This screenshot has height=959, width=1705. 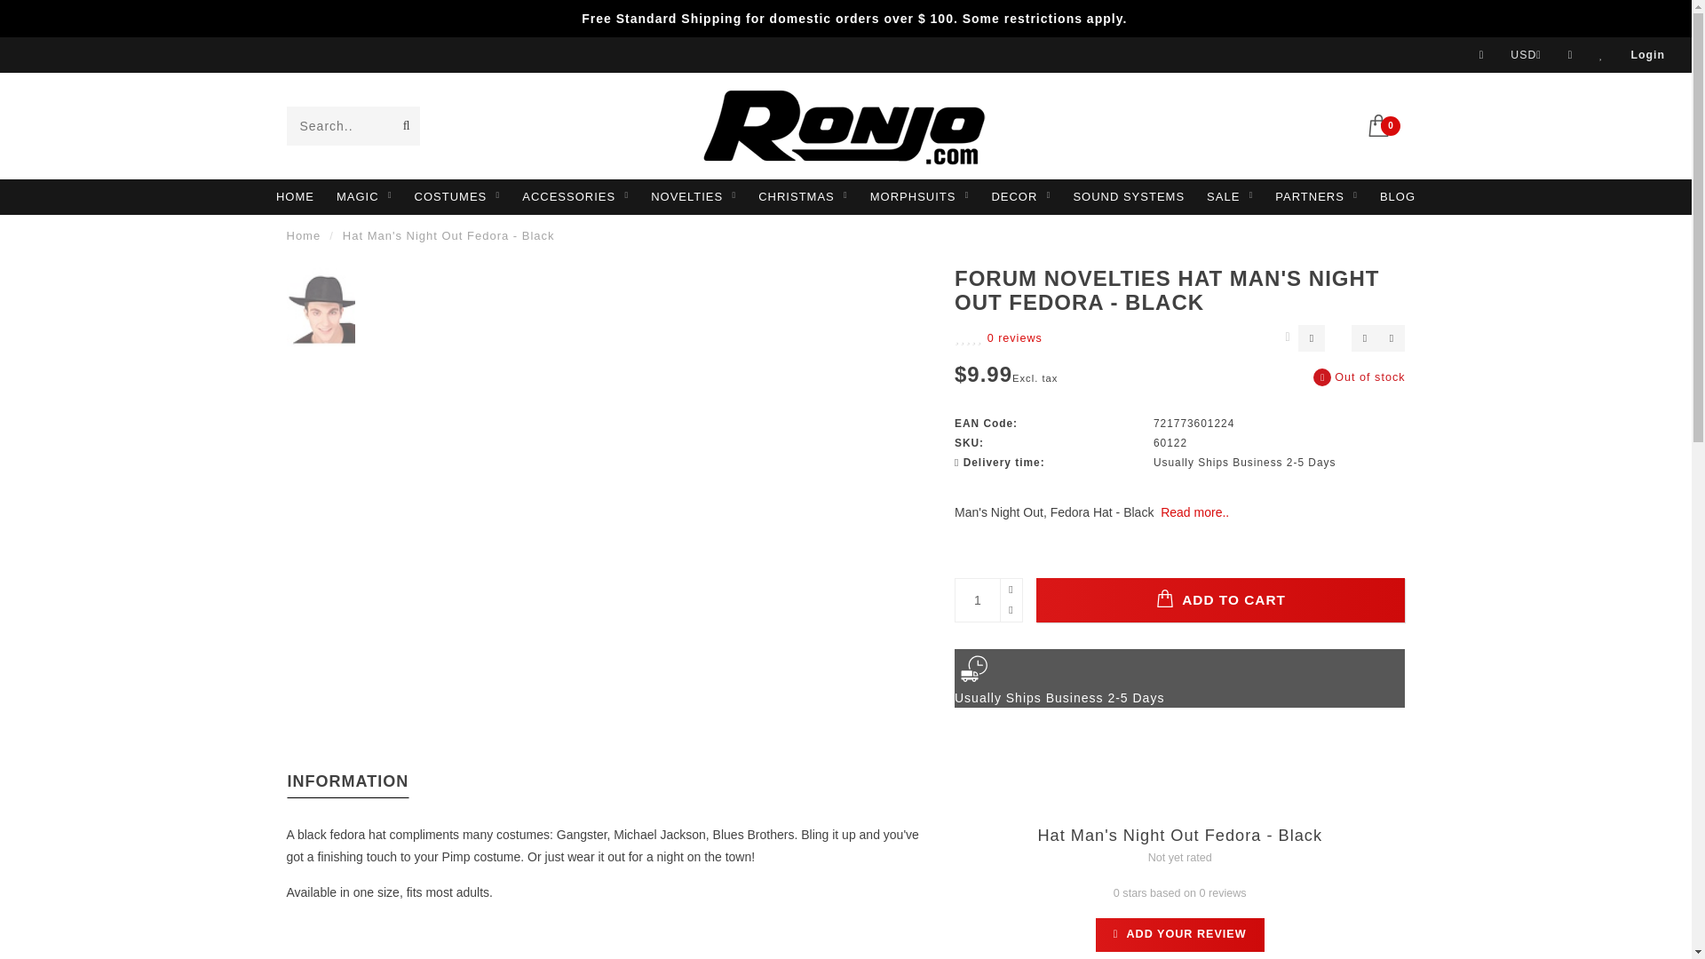 What do you see at coordinates (1647, 55) in the screenshot?
I see `Login` at bounding box center [1647, 55].